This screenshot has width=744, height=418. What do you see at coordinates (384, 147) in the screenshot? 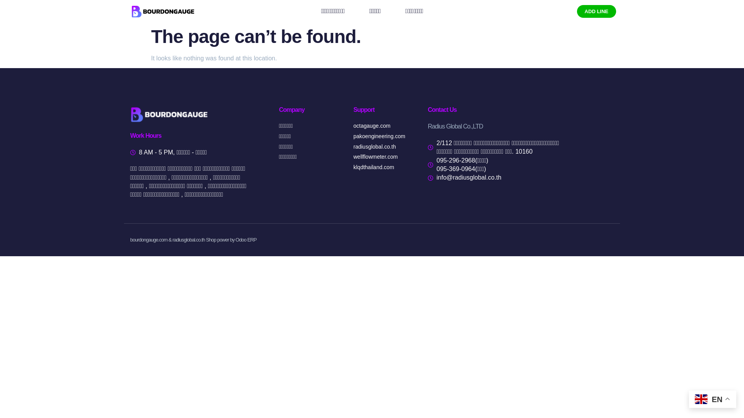
I see `radiusglobal.co.th` at bounding box center [384, 147].